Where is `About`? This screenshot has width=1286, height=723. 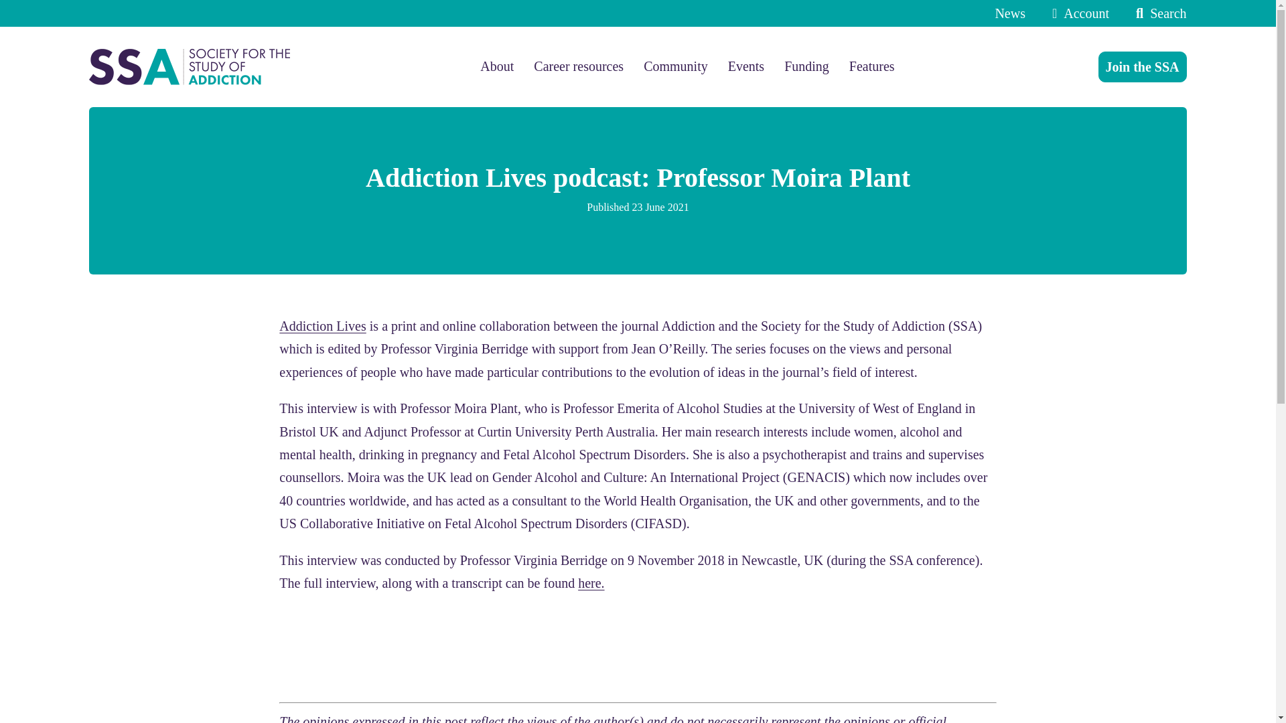 About is located at coordinates (496, 66).